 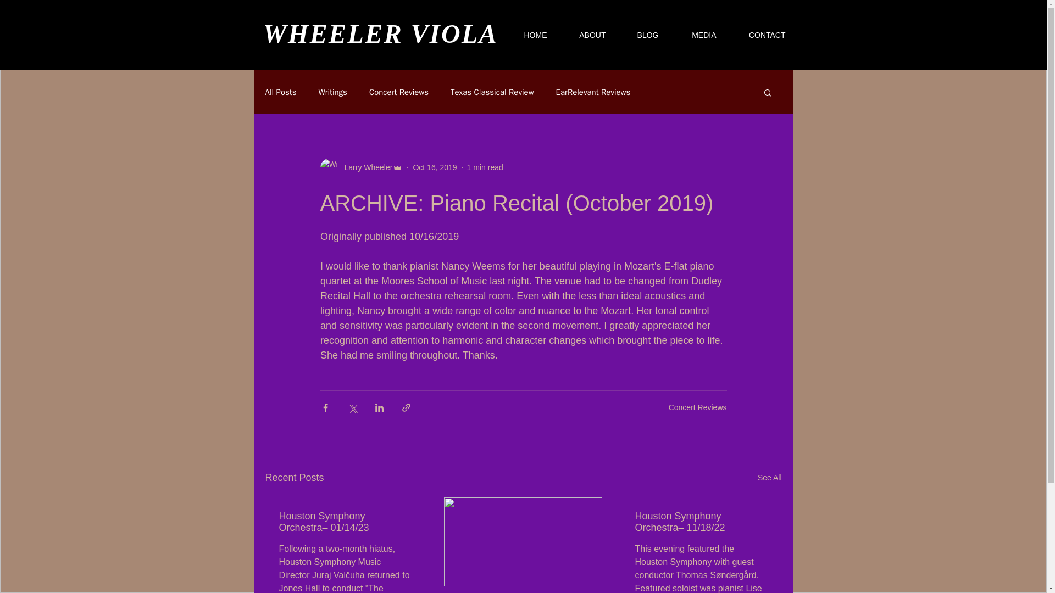 I want to click on Concert Reviews, so click(x=698, y=407).